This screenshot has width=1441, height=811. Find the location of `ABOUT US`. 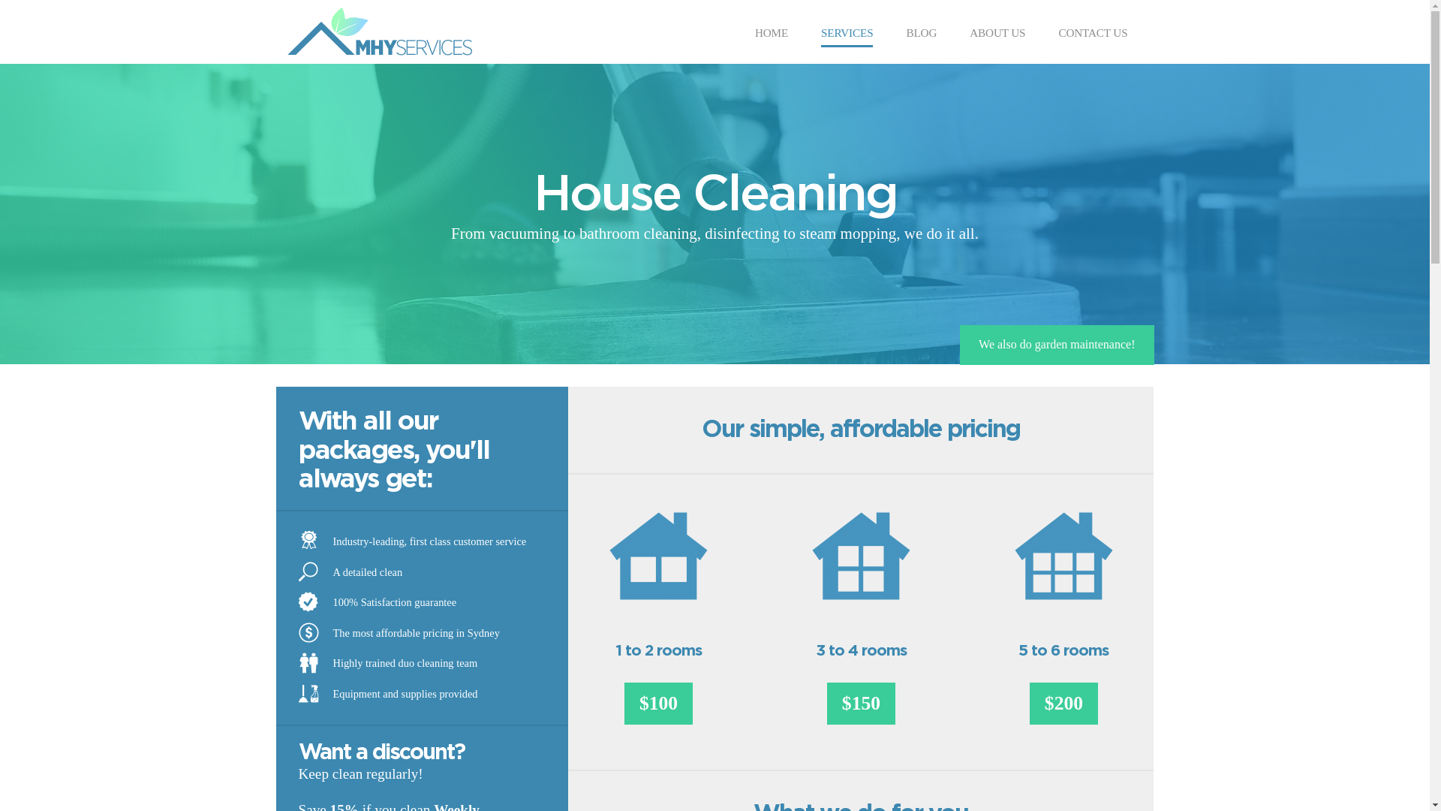

ABOUT US is located at coordinates (997, 35).